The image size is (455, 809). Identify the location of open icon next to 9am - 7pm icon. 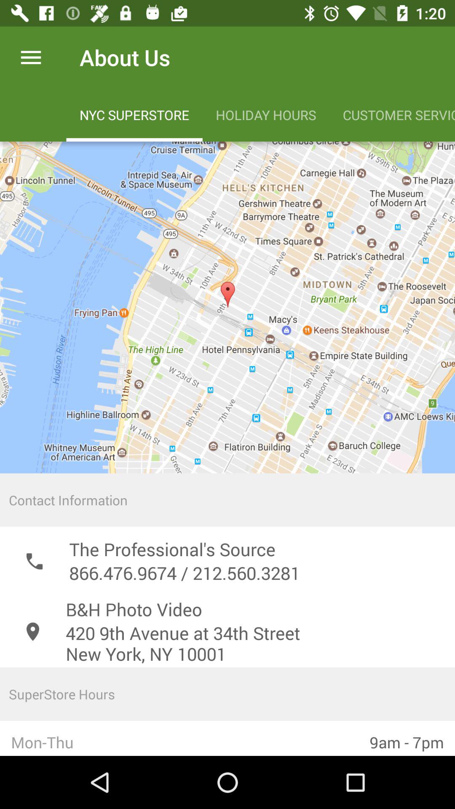
(179, 738).